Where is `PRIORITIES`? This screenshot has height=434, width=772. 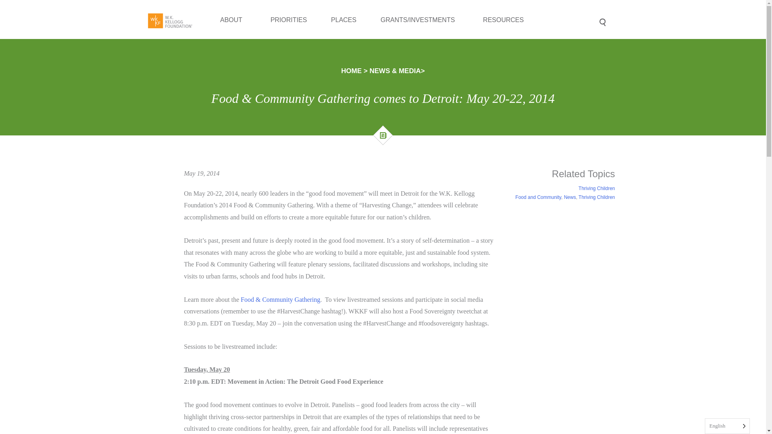
PRIORITIES is located at coordinates (289, 39).